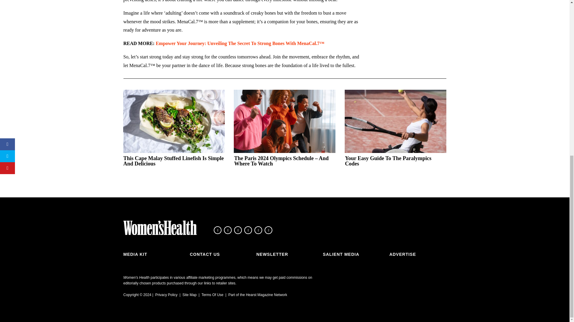 Image resolution: width=574 pixels, height=322 pixels. What do you see at coordinates (248, 230) in the screenshot?
I see `Follow on TikTok` at bounding box center [248, 230].